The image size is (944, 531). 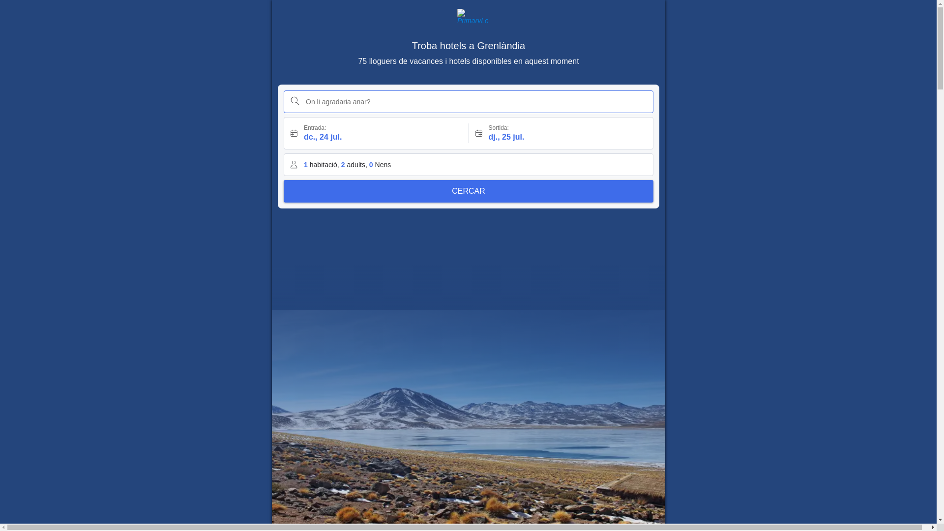 I want to click on CERCAR, so click(x=468, y=191).